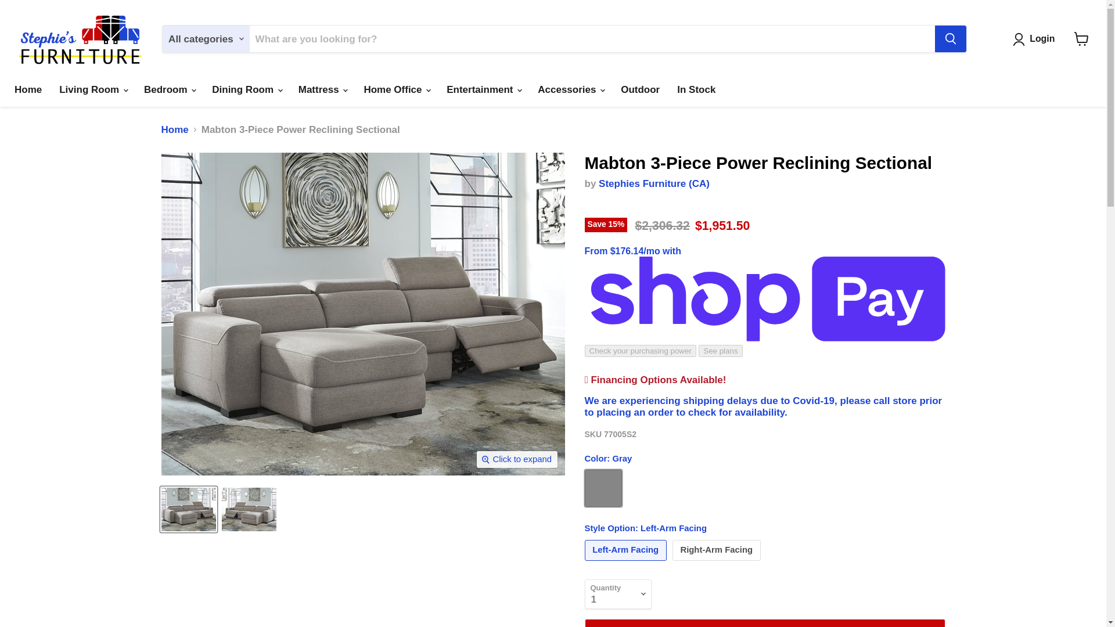 This screenshot has width=1115, height=627. I want to click on Bedroom, so click(168, 89).